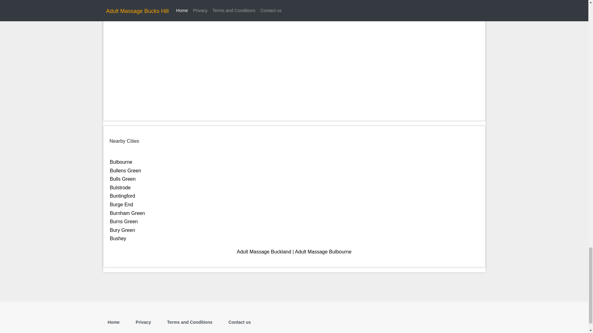  Describe the element at coordinates (264, 252) in the screenshot. I see `Adult Massage Buckland` at that location.